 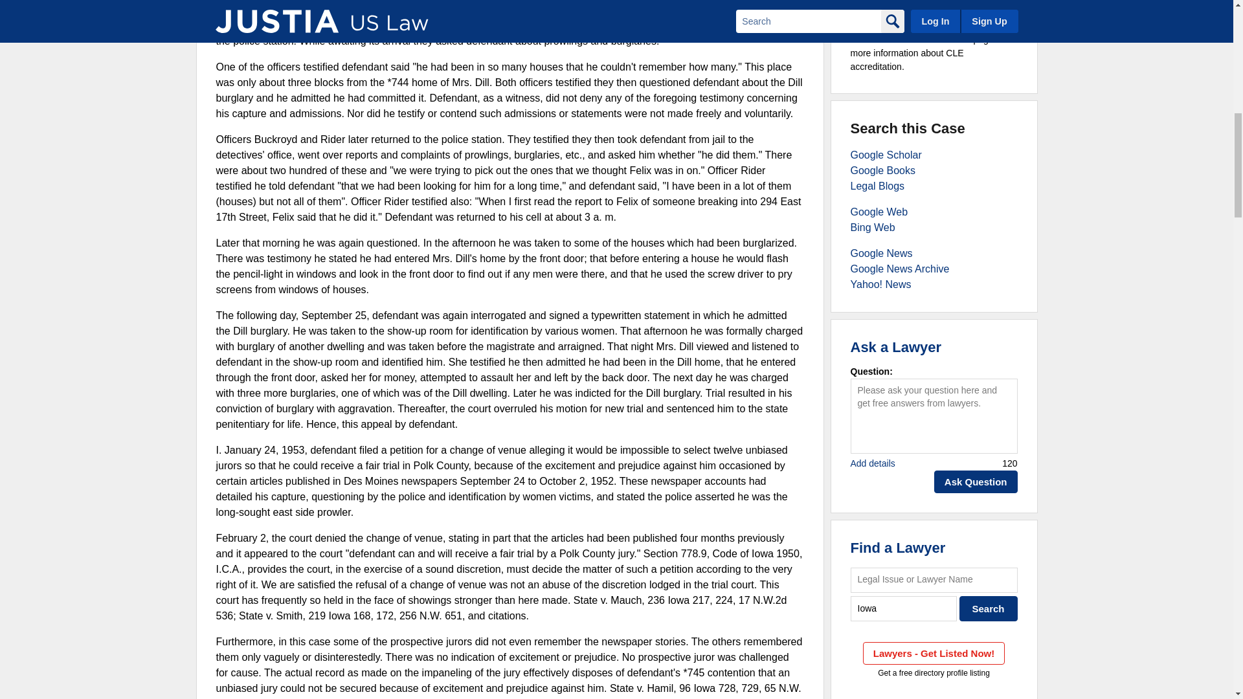 What do you see at coordinates (900, 269) in the screenshot?
I see `Law - Google News Archive` at bounding box center [900, 269].